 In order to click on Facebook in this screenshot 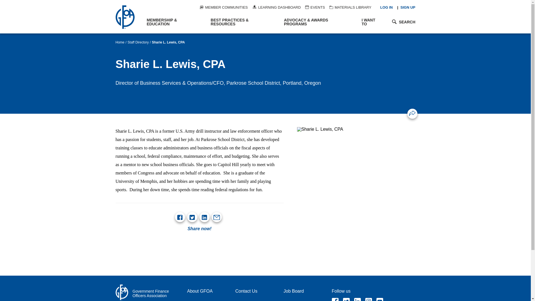, I will do `click(335, 299)`.